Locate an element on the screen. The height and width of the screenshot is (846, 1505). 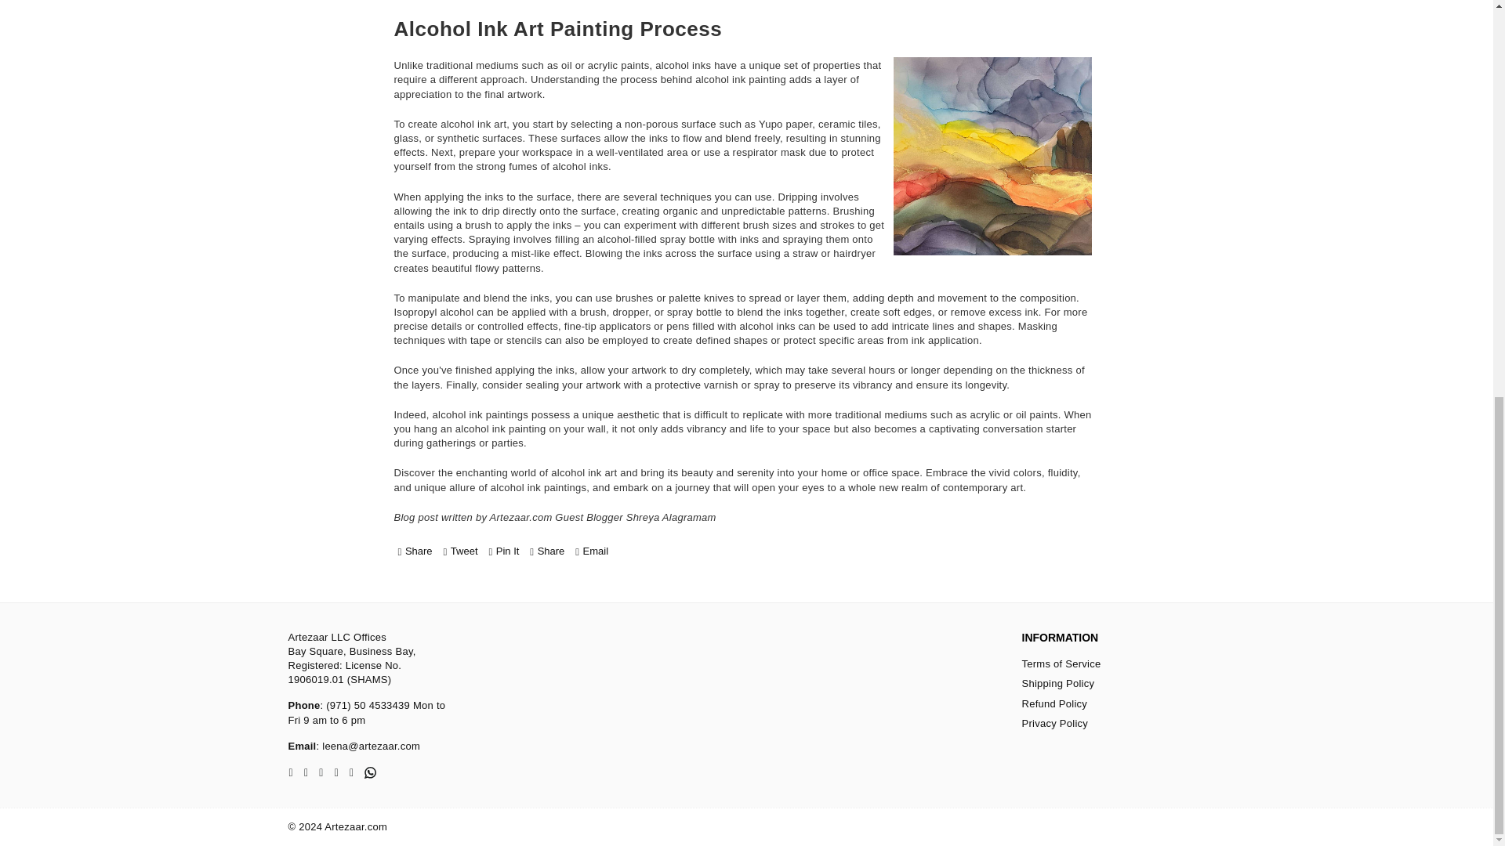
Share on Facebook is located at coordinates (415, 551).